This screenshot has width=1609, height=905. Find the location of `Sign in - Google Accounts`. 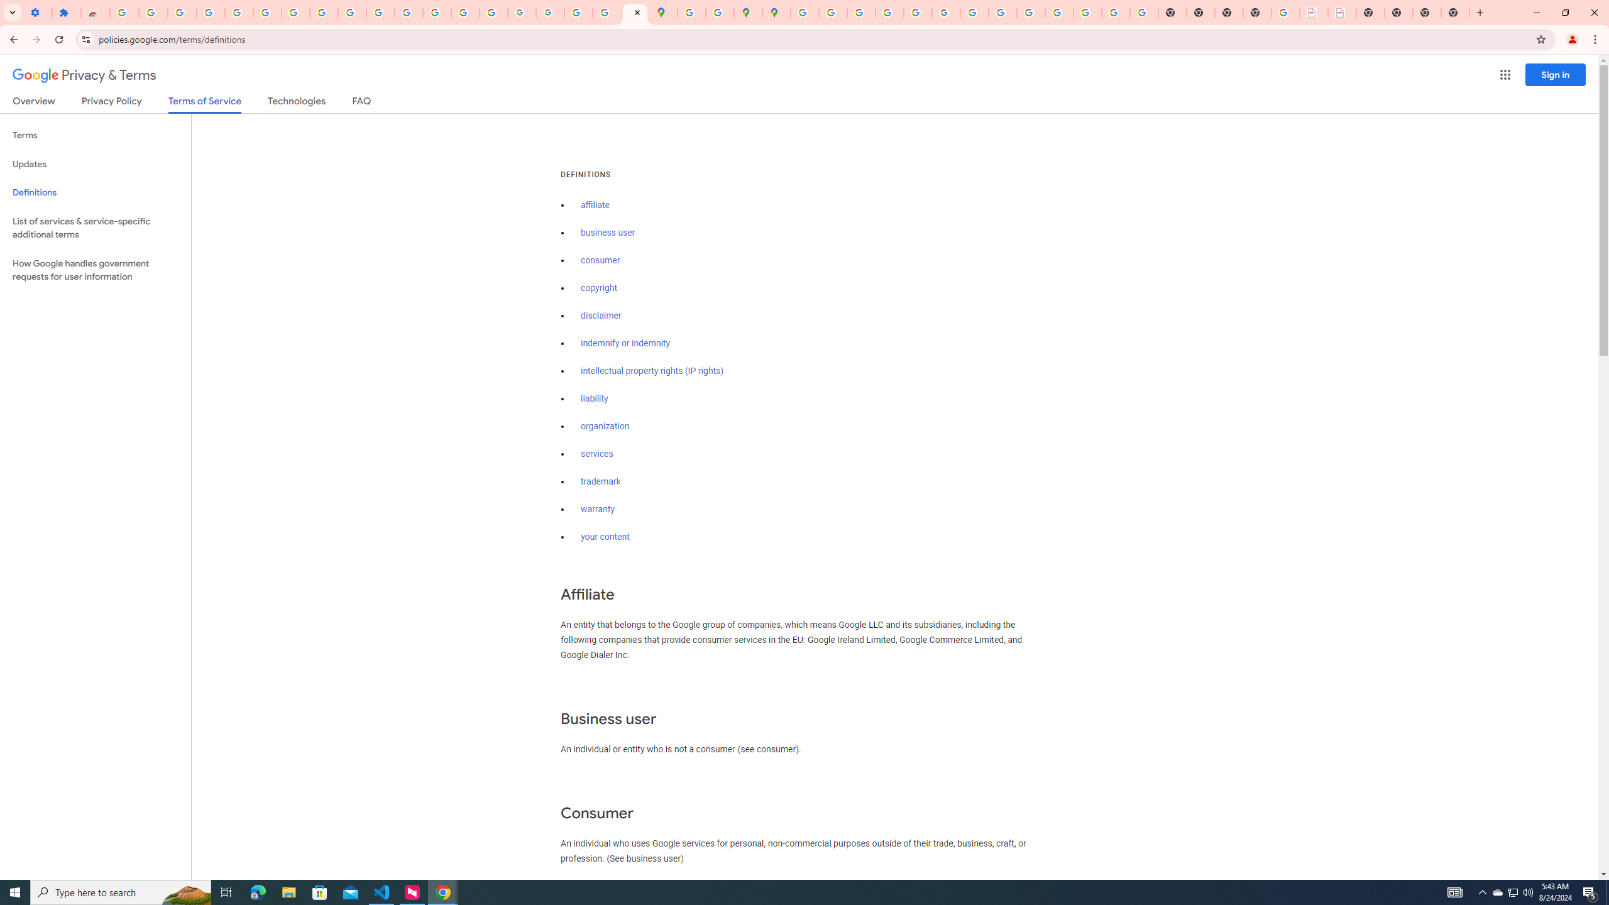

Sign in - Google Accounts is located at coordinates (804, 13).